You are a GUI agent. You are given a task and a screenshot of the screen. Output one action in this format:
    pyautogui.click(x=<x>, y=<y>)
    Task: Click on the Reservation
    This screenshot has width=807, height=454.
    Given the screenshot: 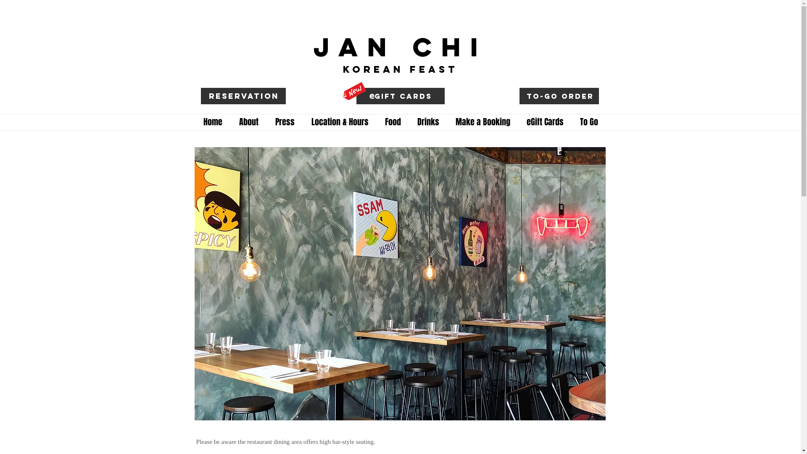 What is the action you would take?
    pyautogui.click(x=244, y=96)
    